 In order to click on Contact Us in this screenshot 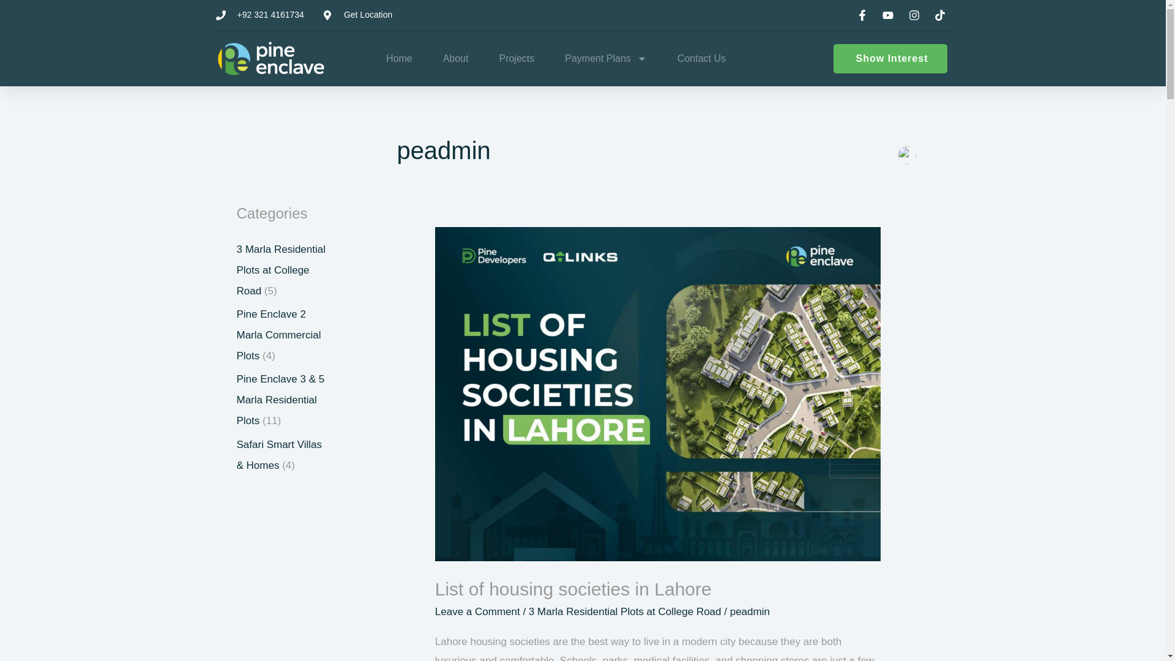, I will do `click(701, 59)`.